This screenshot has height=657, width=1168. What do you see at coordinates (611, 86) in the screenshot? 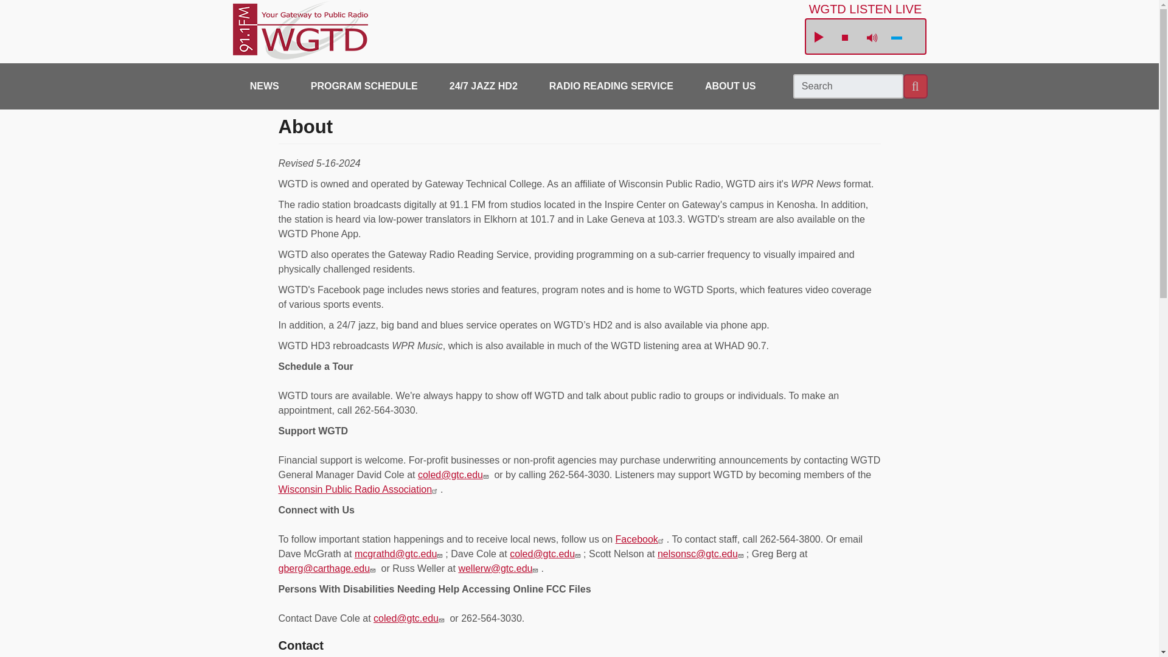
I see `RADIO READING SERVICE` at bounding box center [611, 86].